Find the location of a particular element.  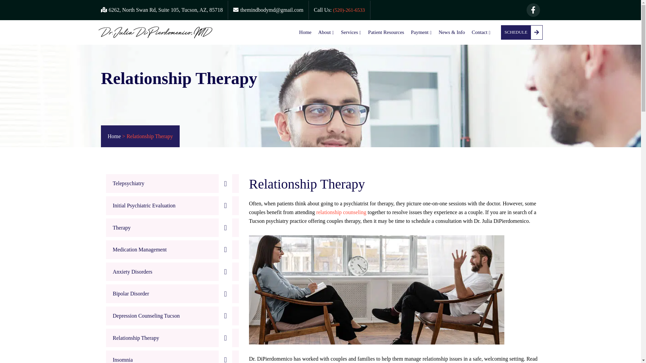

SCHEDULE is located at coordinates (522, 32).